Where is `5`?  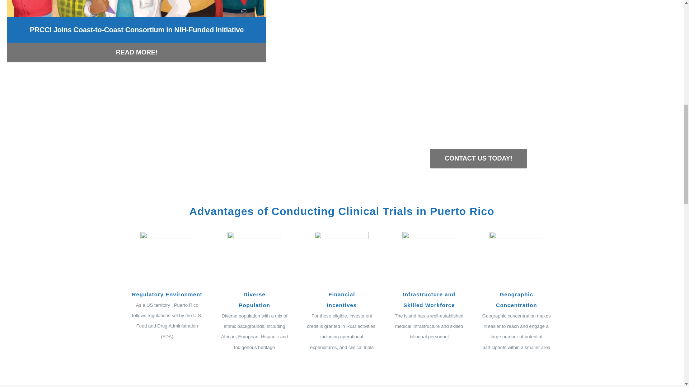 5 is located at coordinates (516, 259).